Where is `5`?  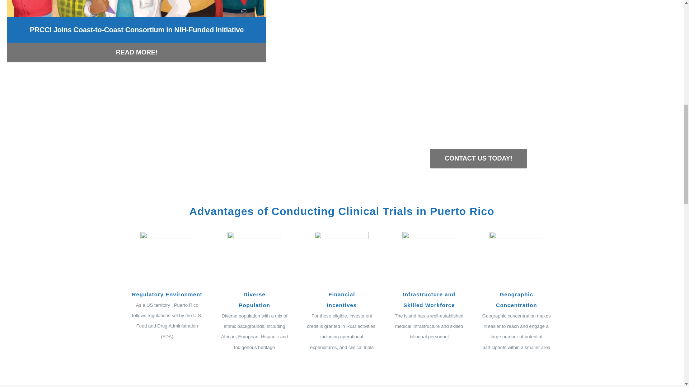 5 is located at coordinates (516, 259).